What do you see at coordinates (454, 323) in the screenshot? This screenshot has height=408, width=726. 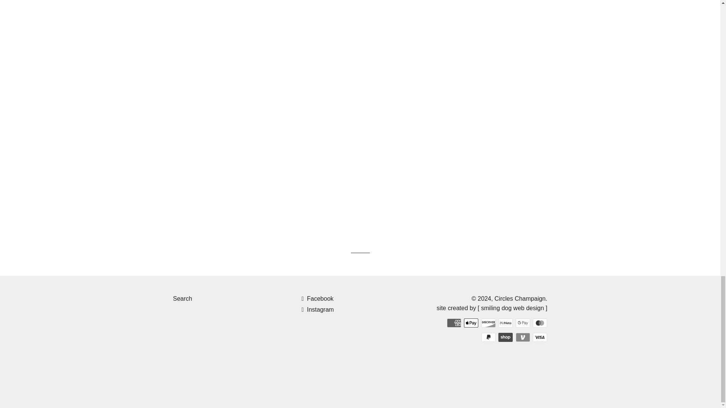 I see `American Express` at bounding box center [454, 323].